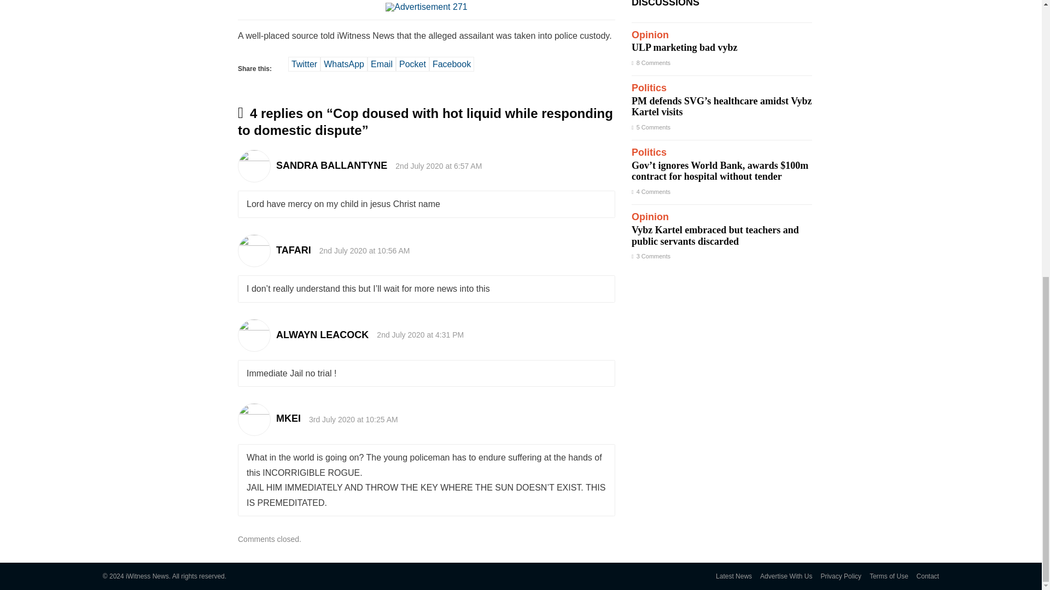 Image resolution: width=1050 pixels, height=590 pixels. Describe the element at coordinates (382, 63) in the screenshot. I see `Click to email a link to a friend` at that location.